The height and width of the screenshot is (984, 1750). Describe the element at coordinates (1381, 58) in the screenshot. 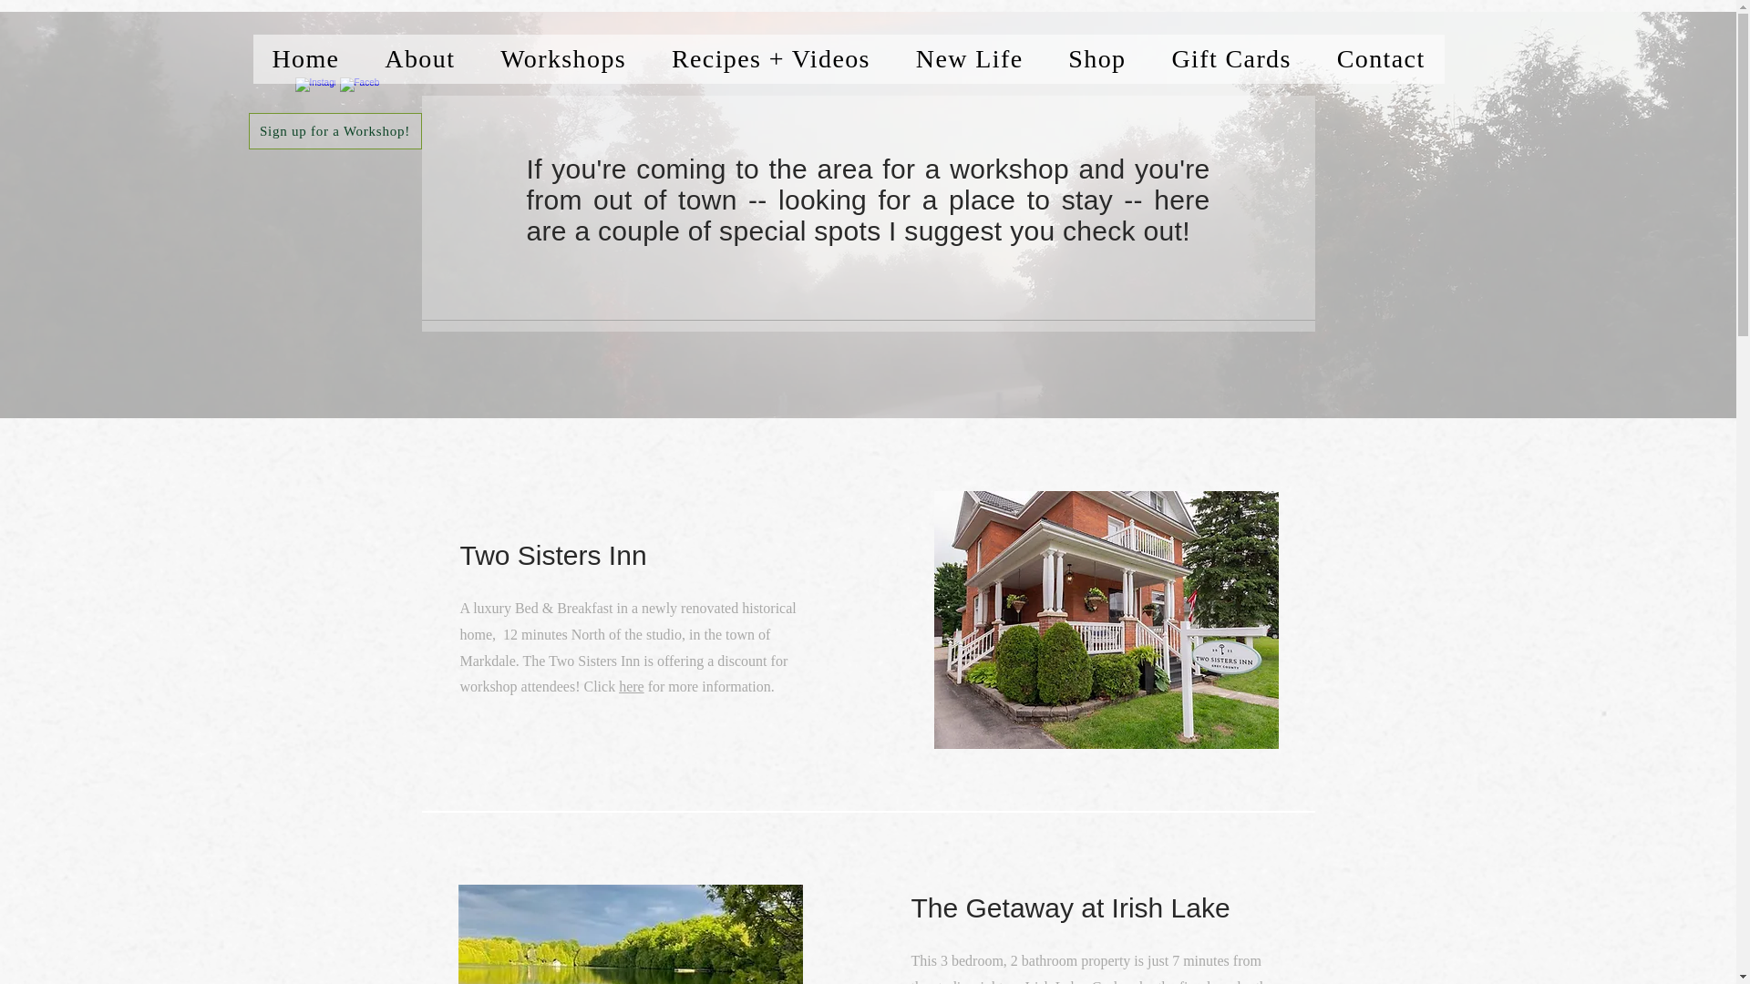

I see `Contact` at that location.